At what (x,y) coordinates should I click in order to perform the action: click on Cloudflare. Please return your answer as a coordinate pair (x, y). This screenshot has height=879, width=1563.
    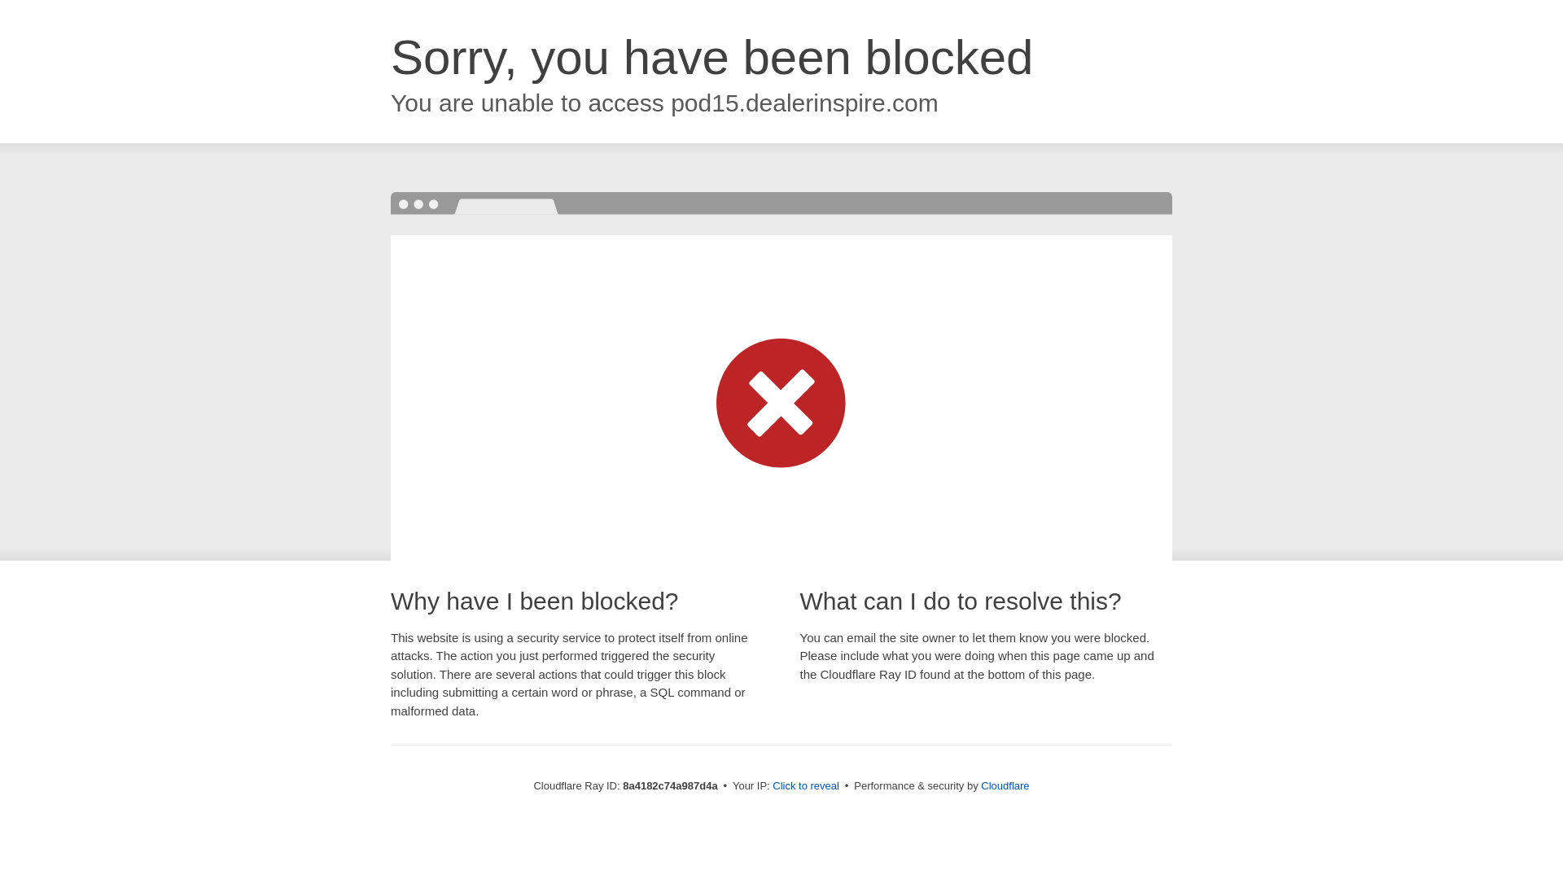
    Looking at the image, I should click on (1005, 785).